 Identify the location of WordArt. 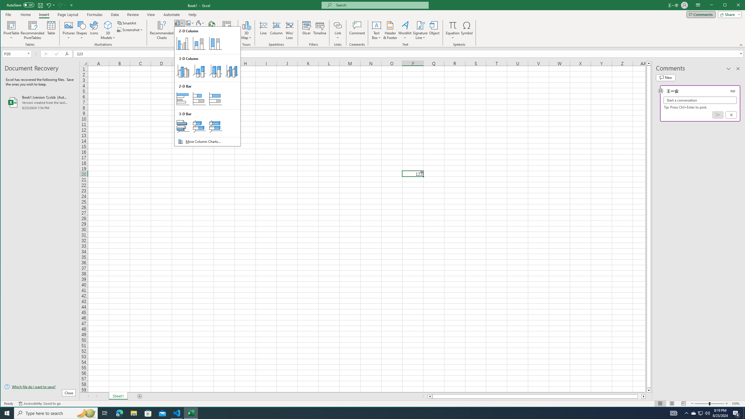
(405, 30).